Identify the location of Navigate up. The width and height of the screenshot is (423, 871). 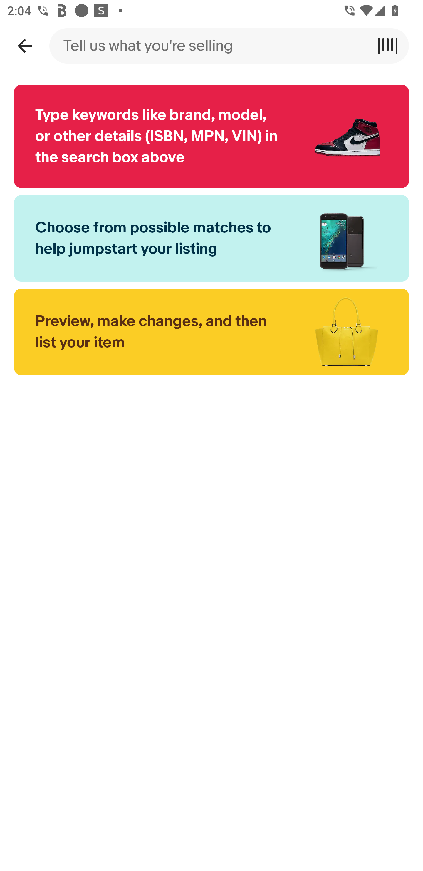
(24, 46).